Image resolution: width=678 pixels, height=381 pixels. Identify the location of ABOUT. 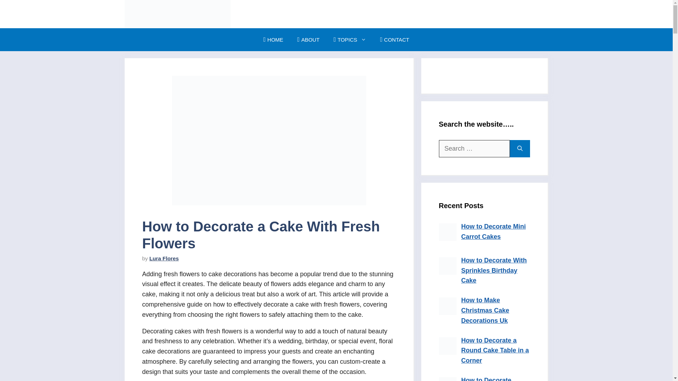
(308, 40).